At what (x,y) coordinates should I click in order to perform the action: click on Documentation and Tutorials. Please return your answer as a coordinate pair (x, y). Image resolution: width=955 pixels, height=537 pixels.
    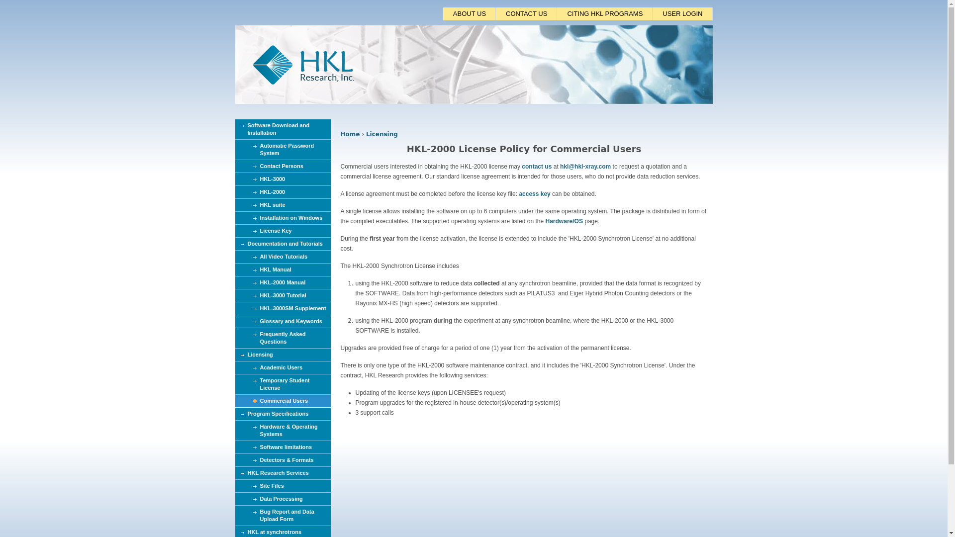
    Looking at the image, I should click on (283, 244).